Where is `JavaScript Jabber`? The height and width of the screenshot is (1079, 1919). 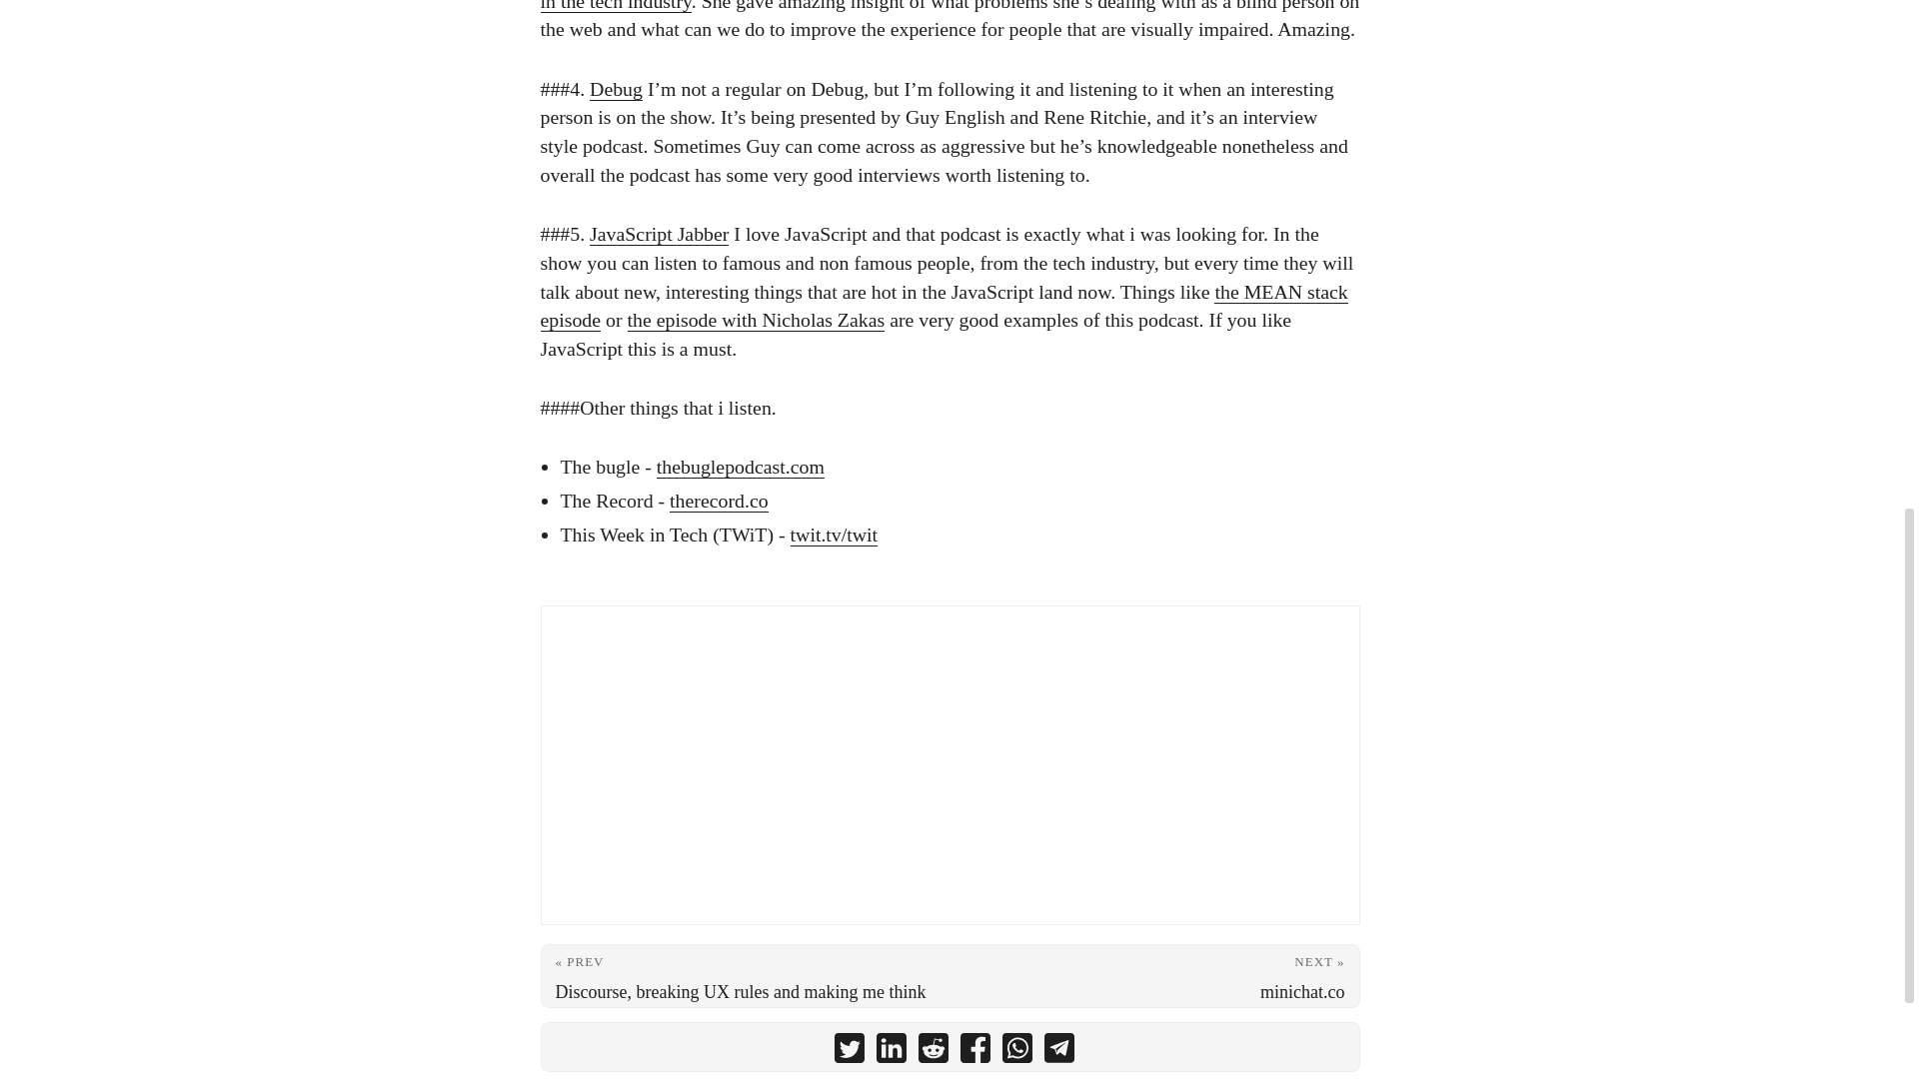 JavaScript Jabber is located at coordinates (659, 234).